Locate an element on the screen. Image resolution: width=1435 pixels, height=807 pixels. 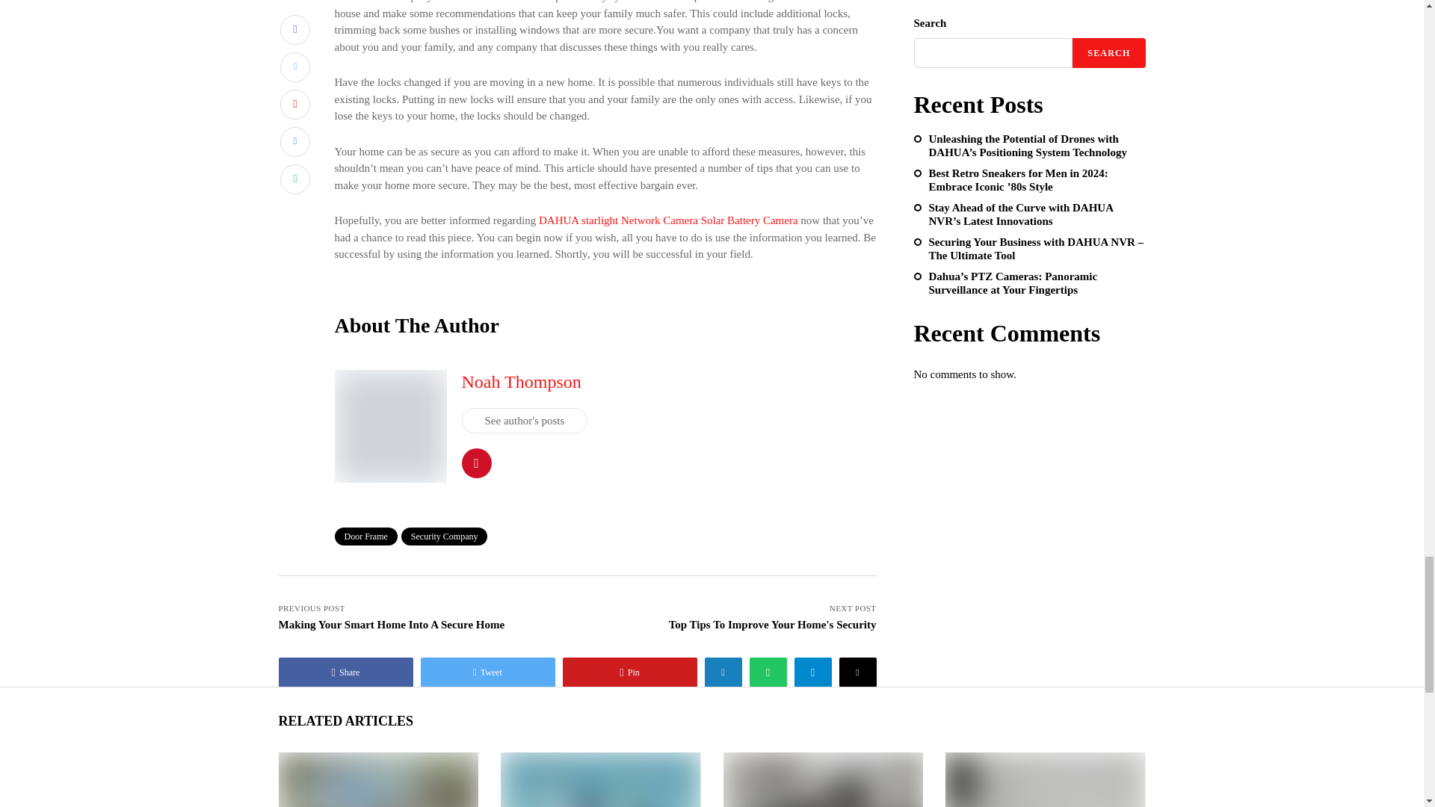
The Future of Surveillance: DAHUA Network Cameras is located at coordinates (377, 779).